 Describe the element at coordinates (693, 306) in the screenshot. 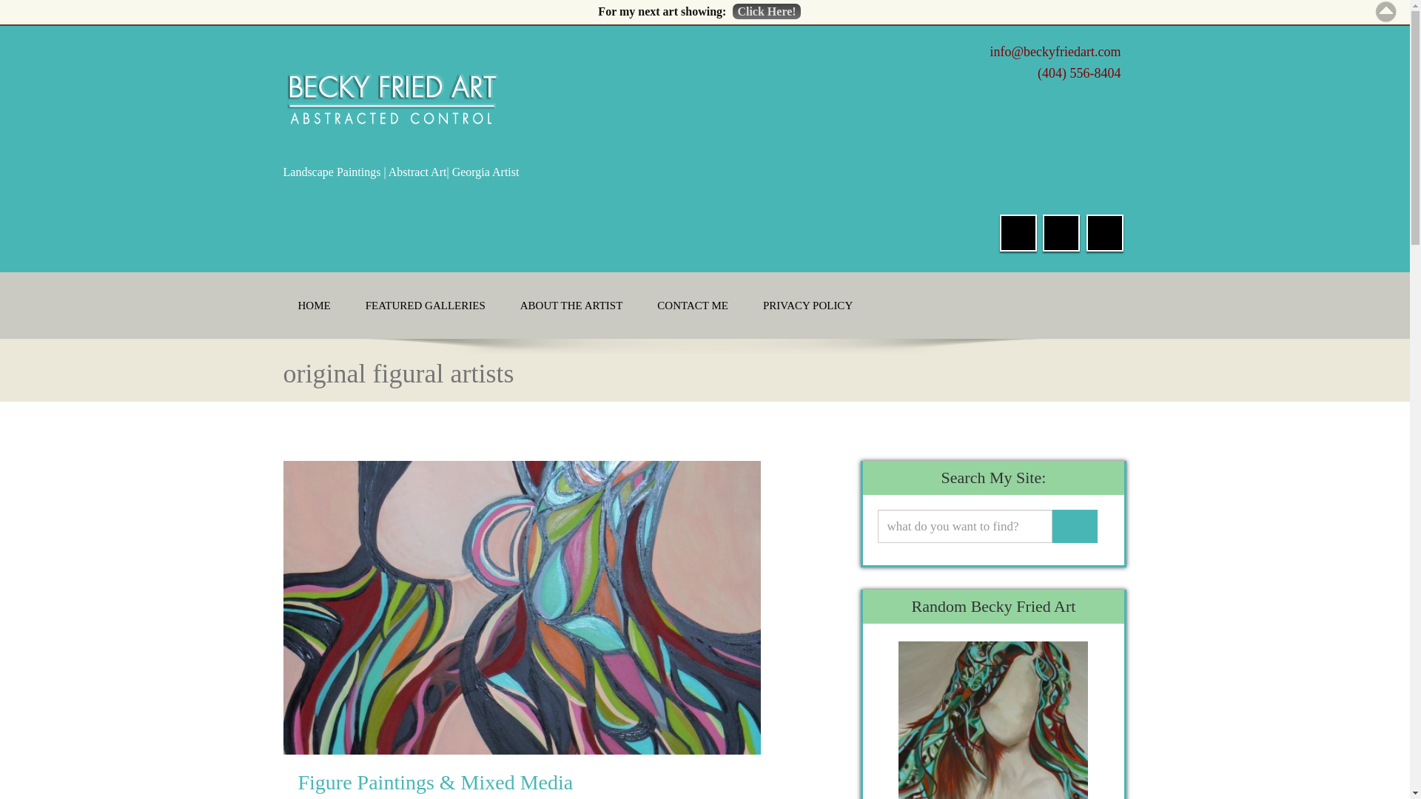

I see `CONTACT ME` at that location.